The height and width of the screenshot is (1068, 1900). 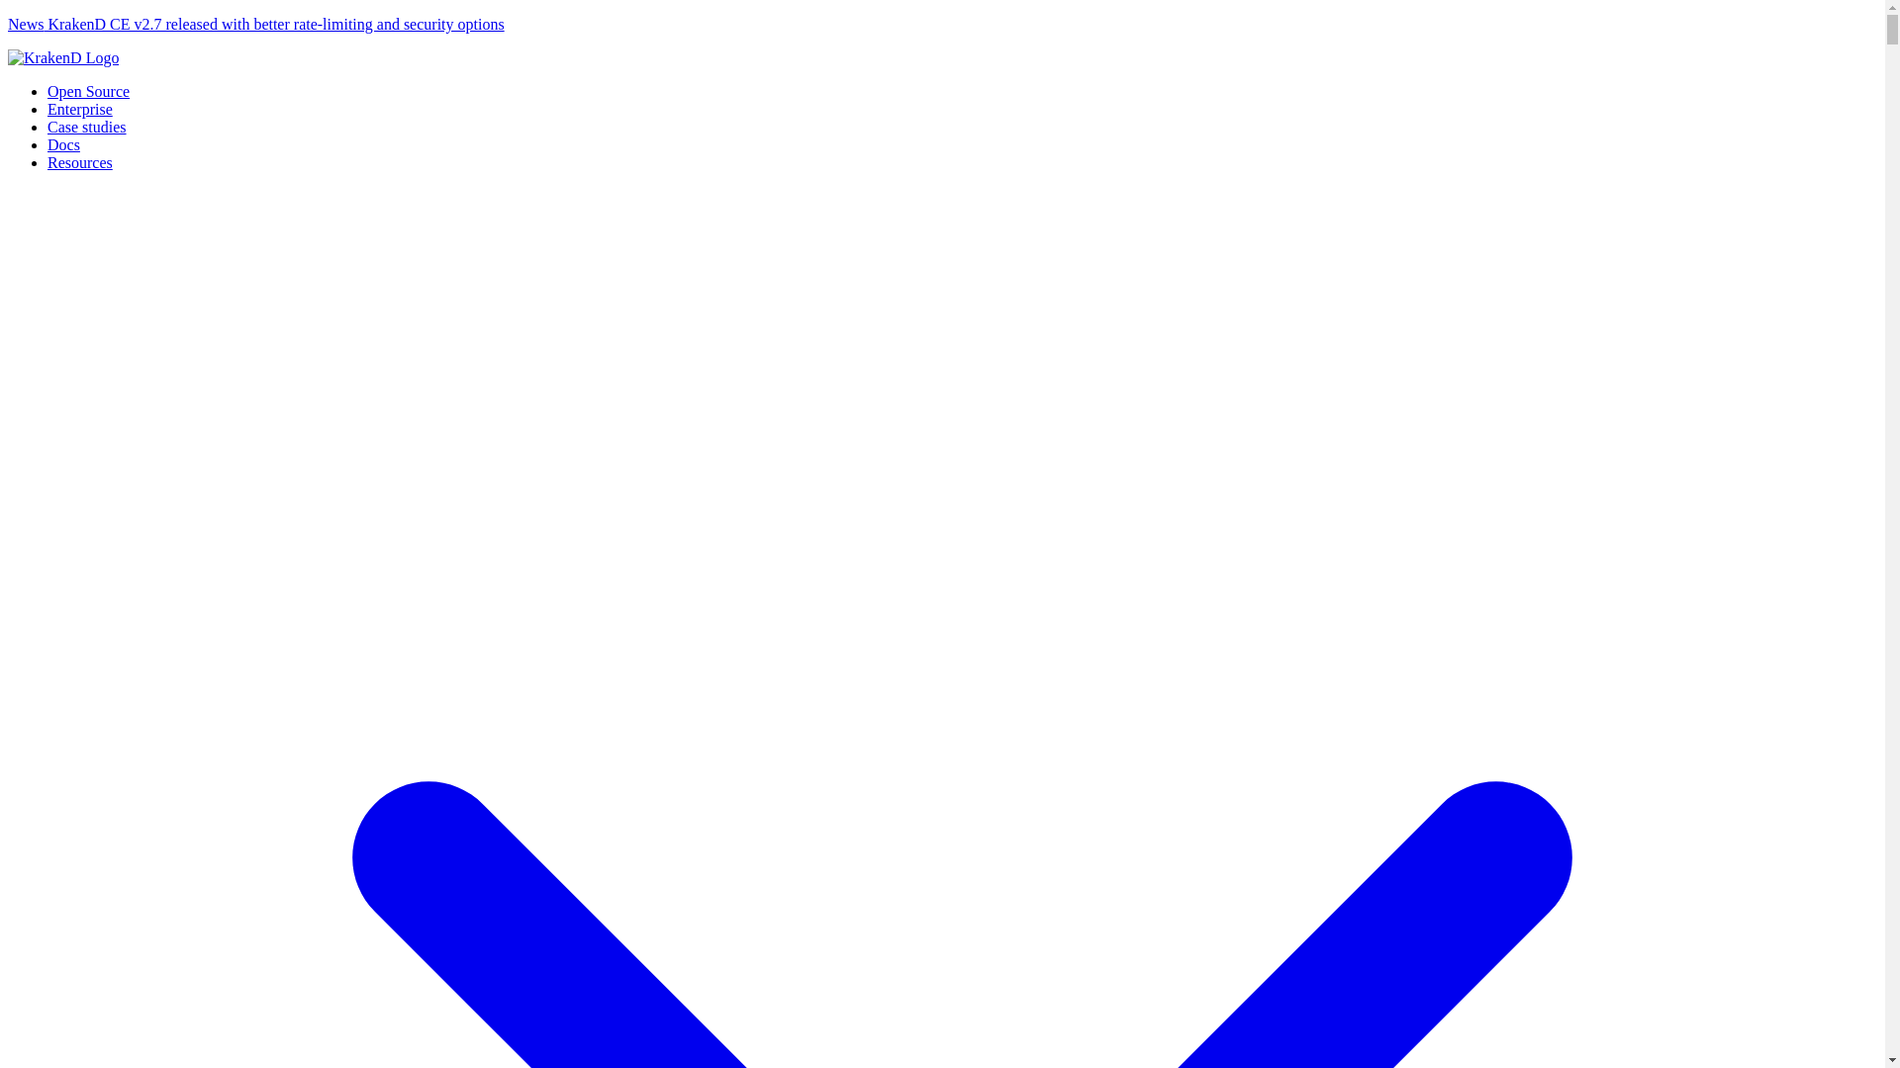 I want to click on Docs, so click(x=63, y=144).